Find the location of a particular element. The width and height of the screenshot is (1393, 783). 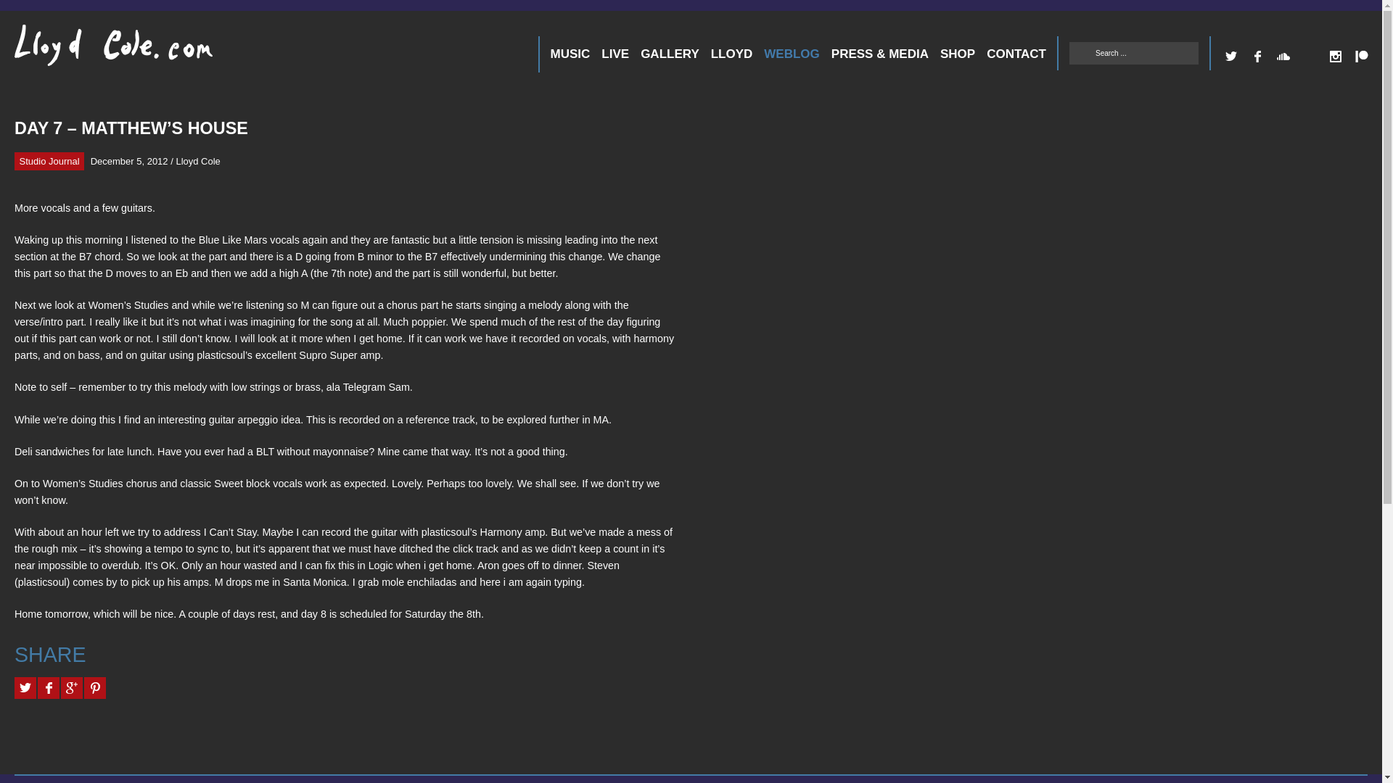

lloydcole.com is located at coordinates (99, 51).